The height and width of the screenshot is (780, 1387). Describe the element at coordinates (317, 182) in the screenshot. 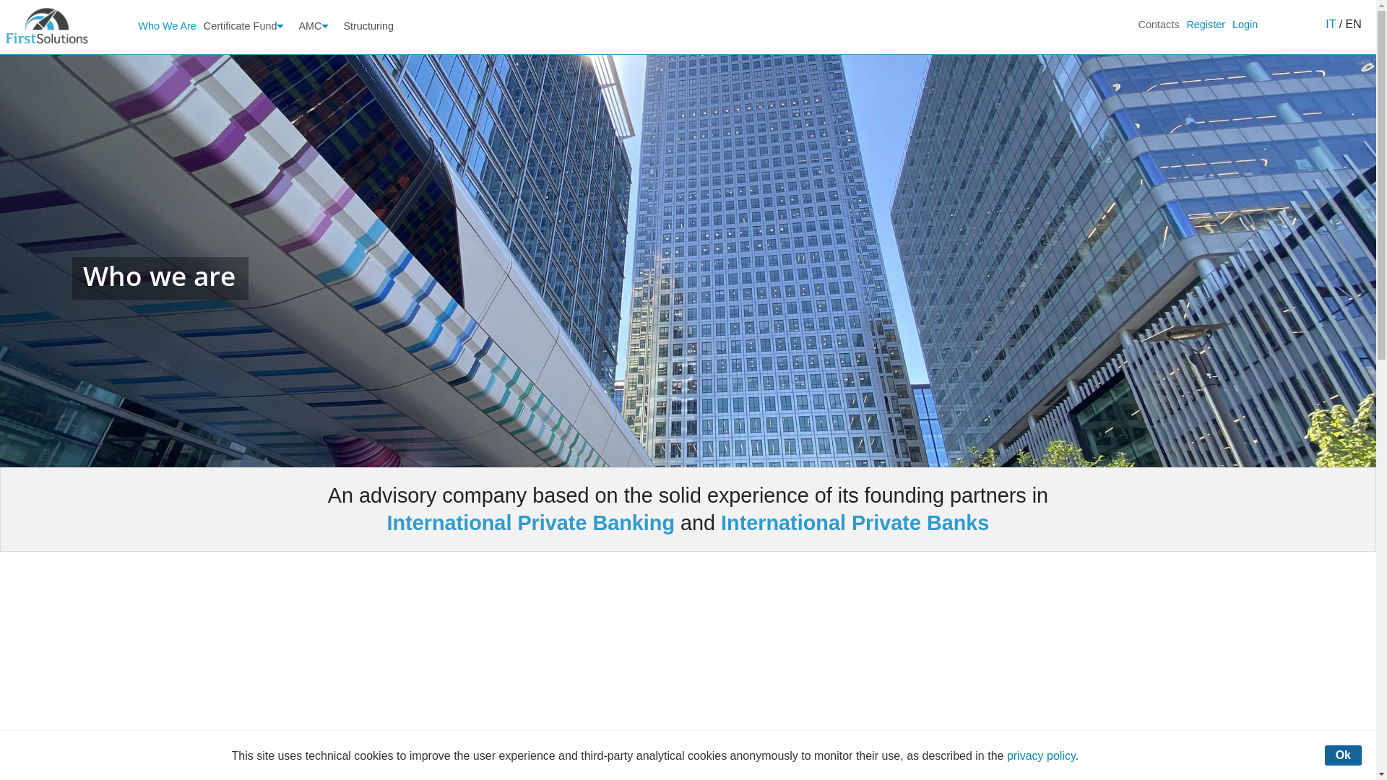

I see `FS Multi Thematic Trends` at that location.